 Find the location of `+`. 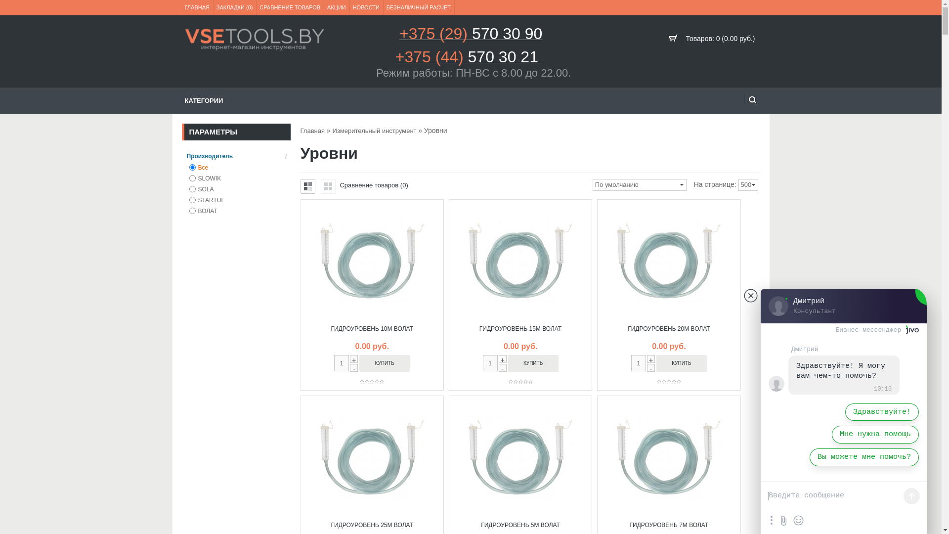

+ is located at coordinates (503, 359).